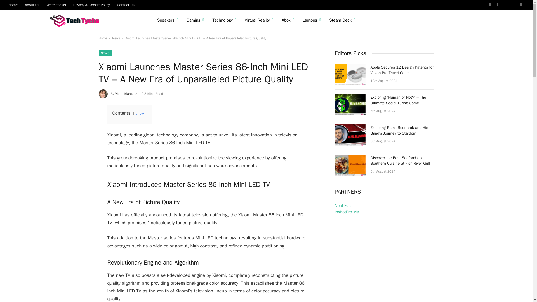  Describe the element at coordinates (195, 20) in the screenshot. I see `Gaming` at that location.